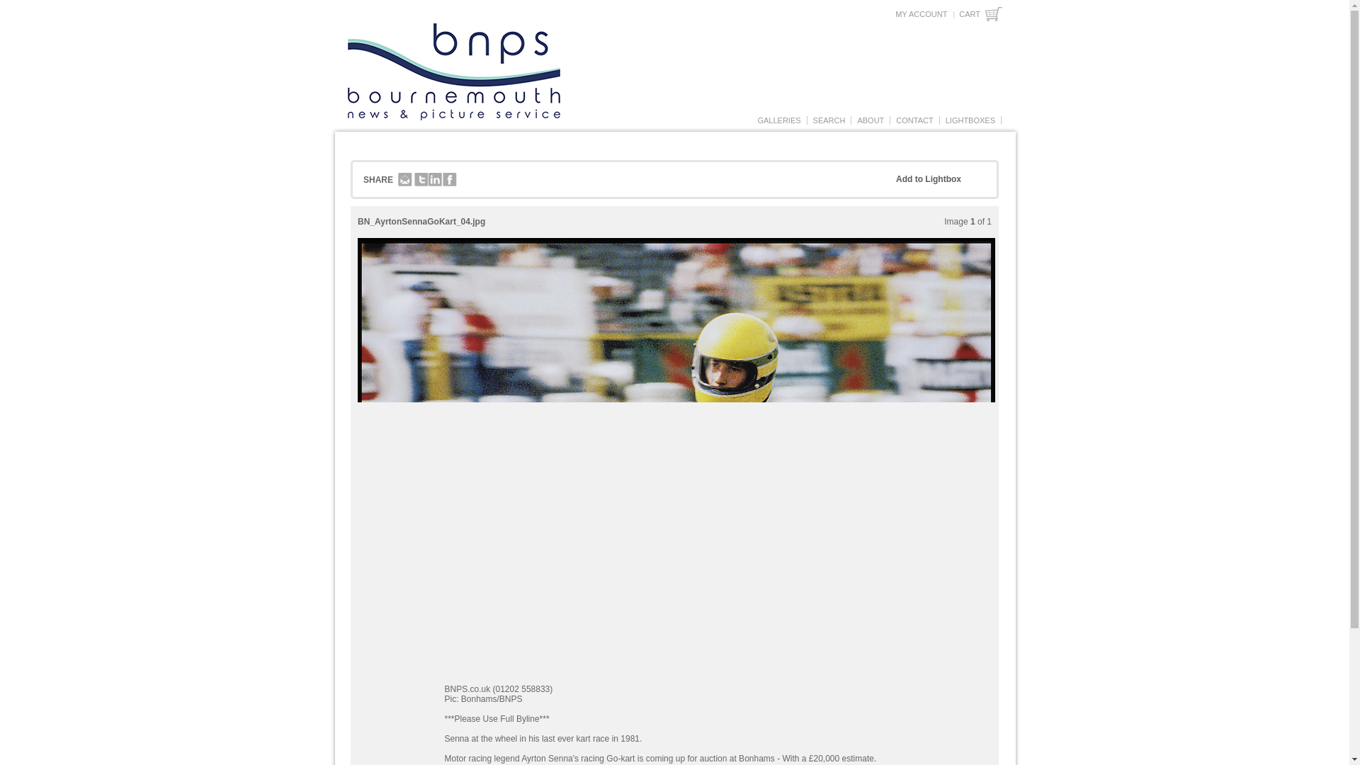  What do you see at coordinates (778, 120) in the screenshot?
I see `GALLERIES` at bounding box center [778, 120].